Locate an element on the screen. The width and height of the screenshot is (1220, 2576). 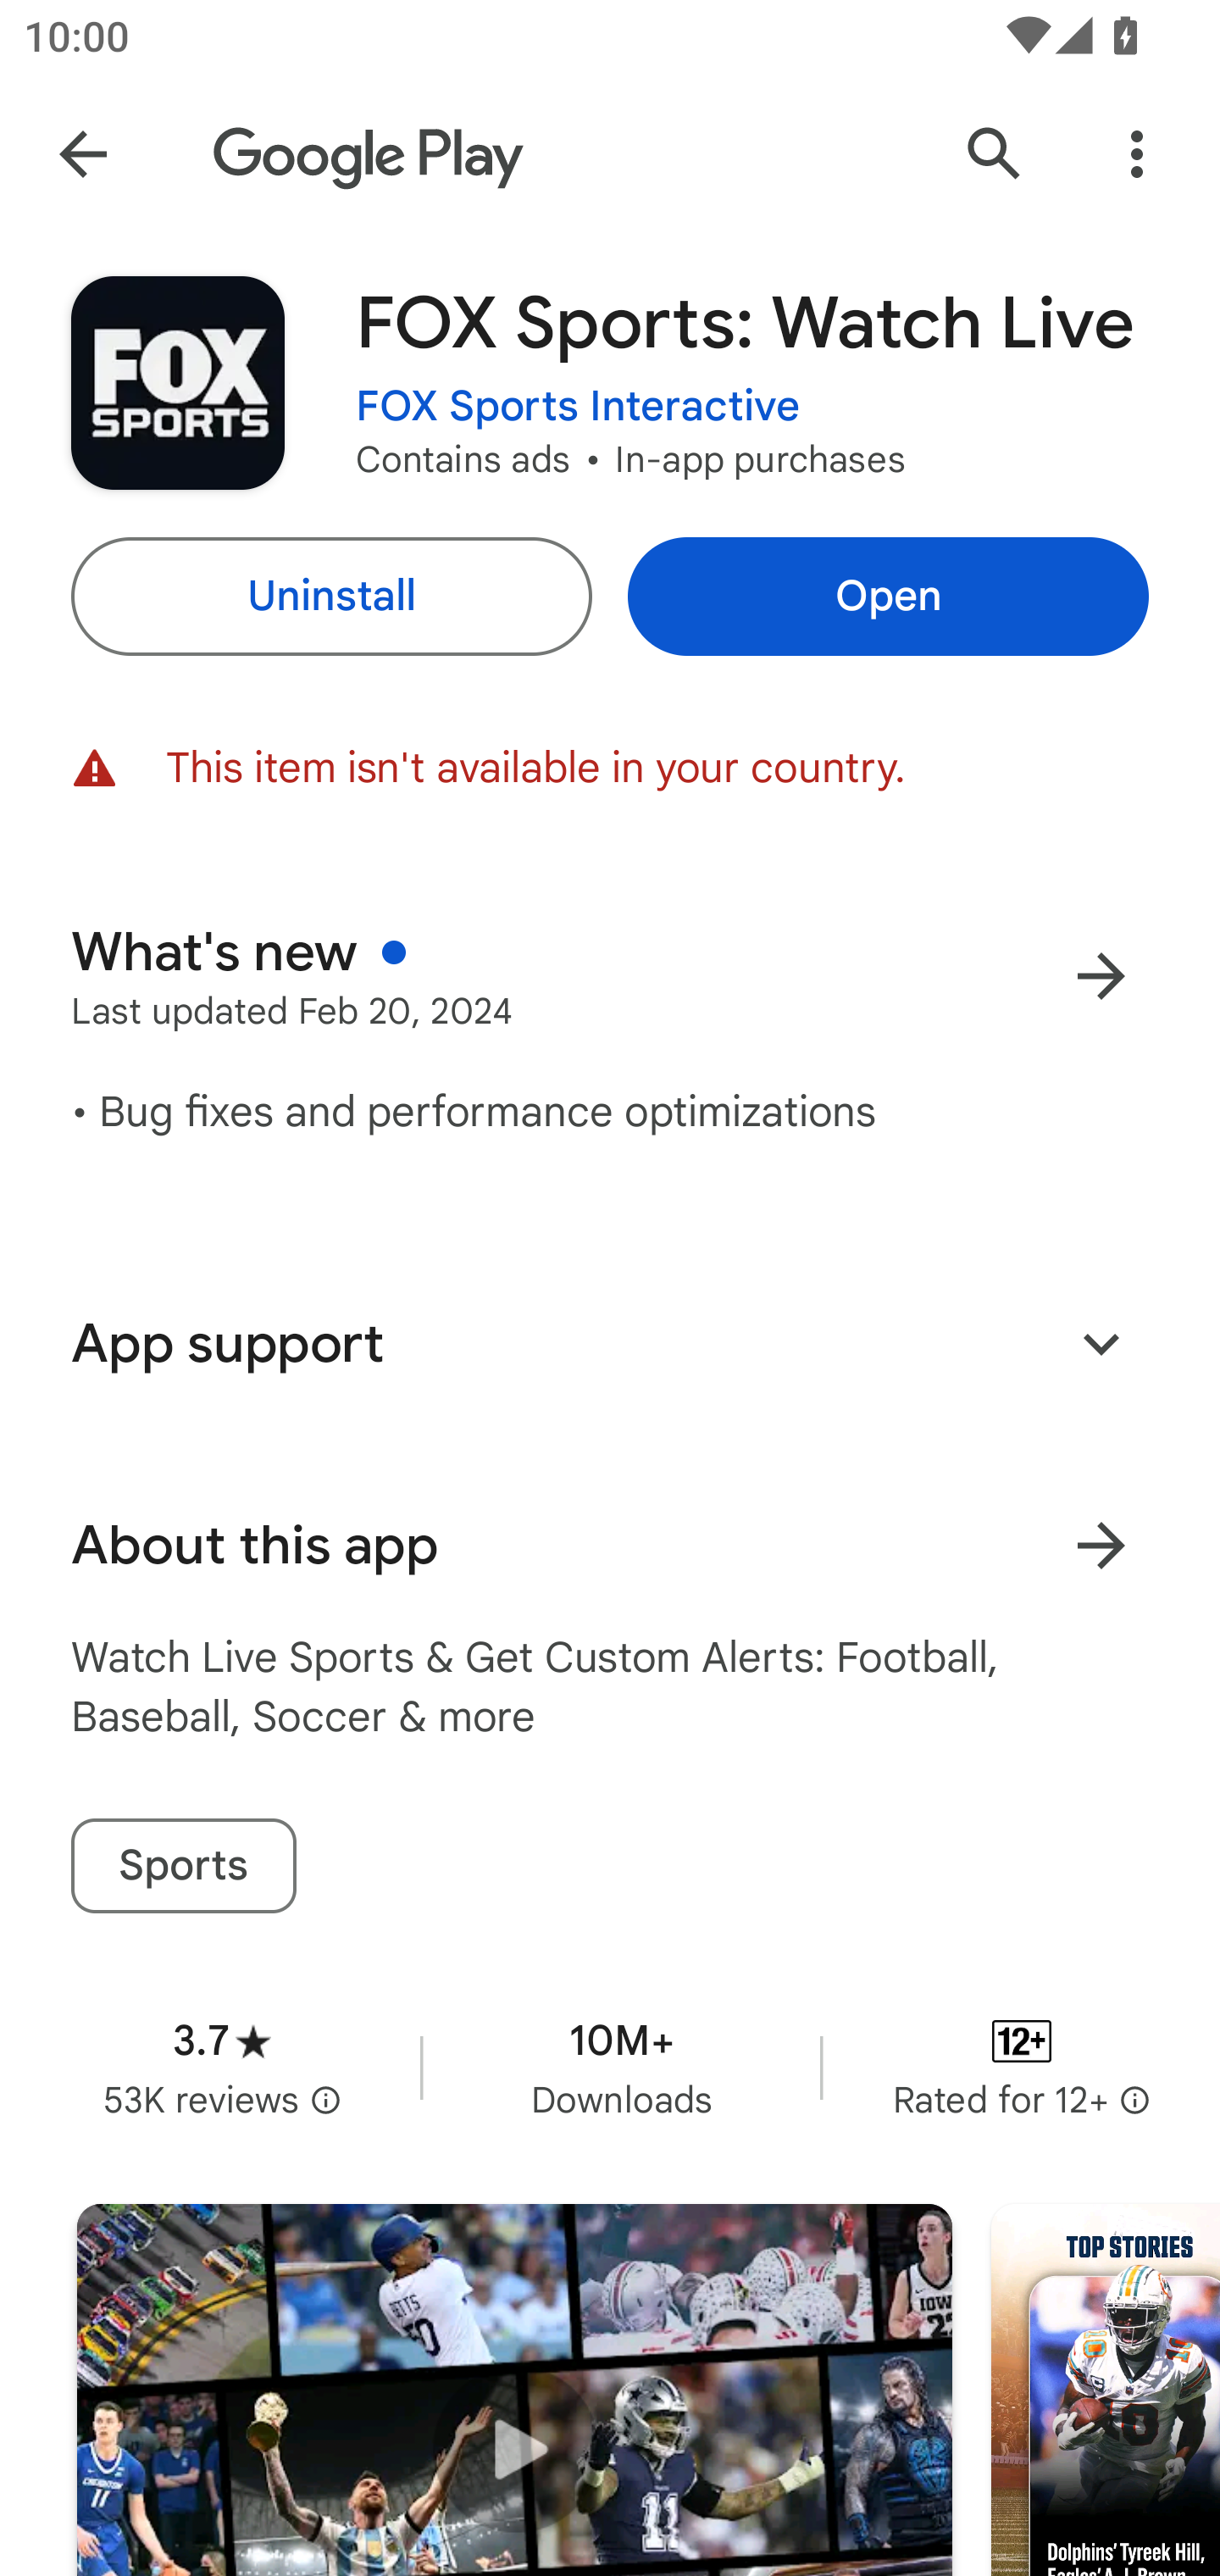
Content rating Rated for 12+ is located at coordinates (1022, 2067).